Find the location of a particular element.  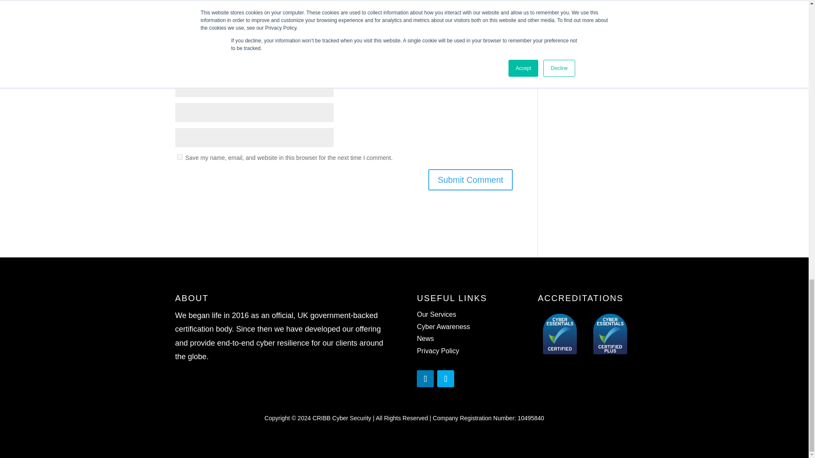

Submit Comment is located at coordinates (470, 180).